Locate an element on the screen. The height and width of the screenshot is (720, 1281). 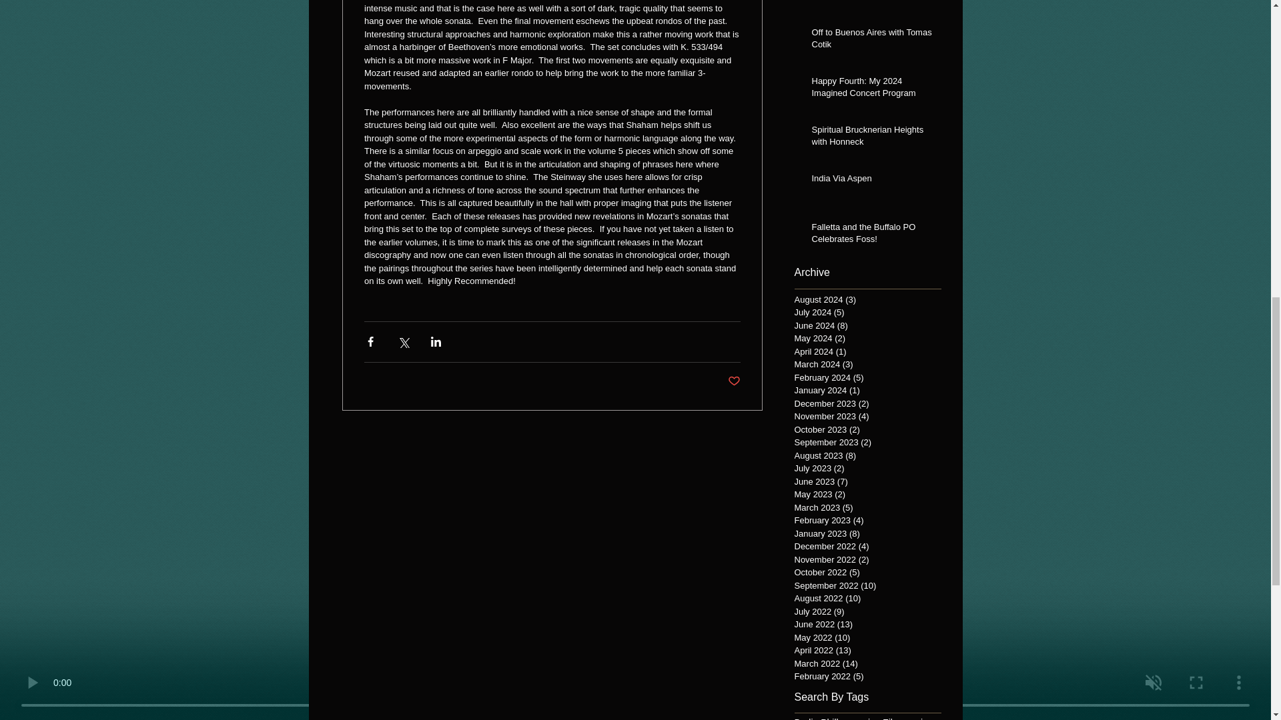
Off to Buenos Aires with Tomas Cotik is located at coordinates (871, 41).